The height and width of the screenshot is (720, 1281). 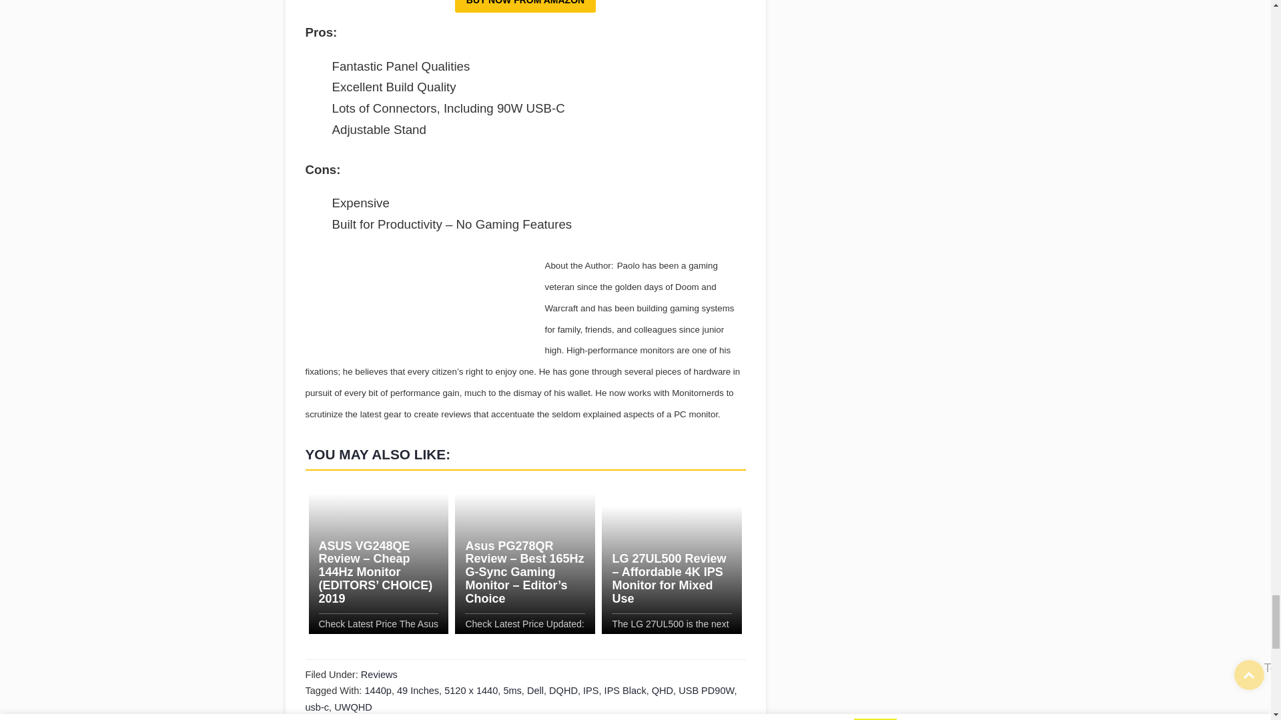 What do you see at coordinates (512, 691) in the screenshot?
I see `5ms` at bounding box center [512, 691].